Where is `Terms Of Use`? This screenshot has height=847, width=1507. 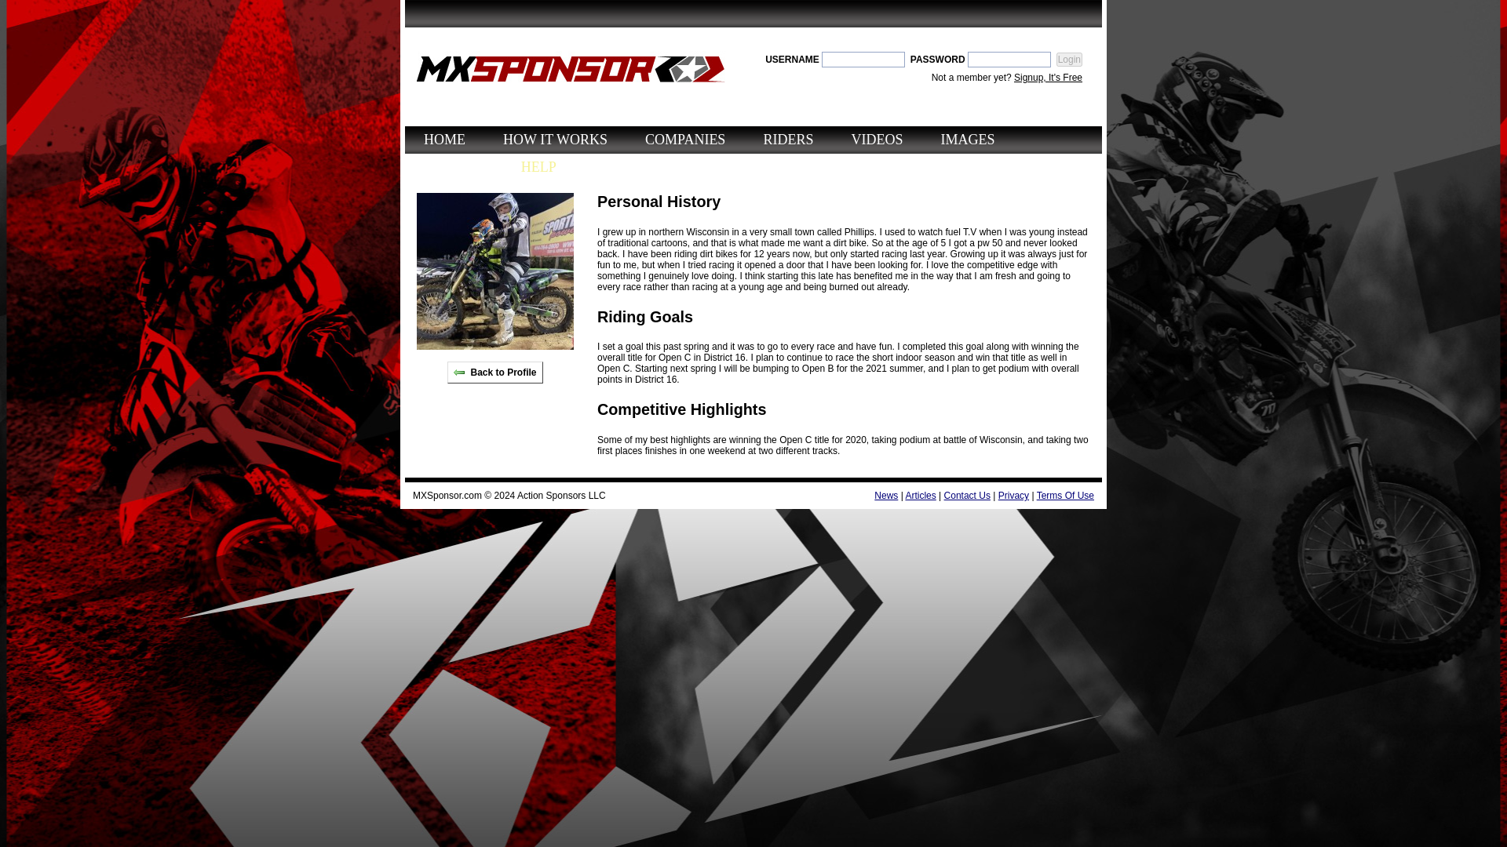 Terms Of Use is located at coordinates (1064, 496).